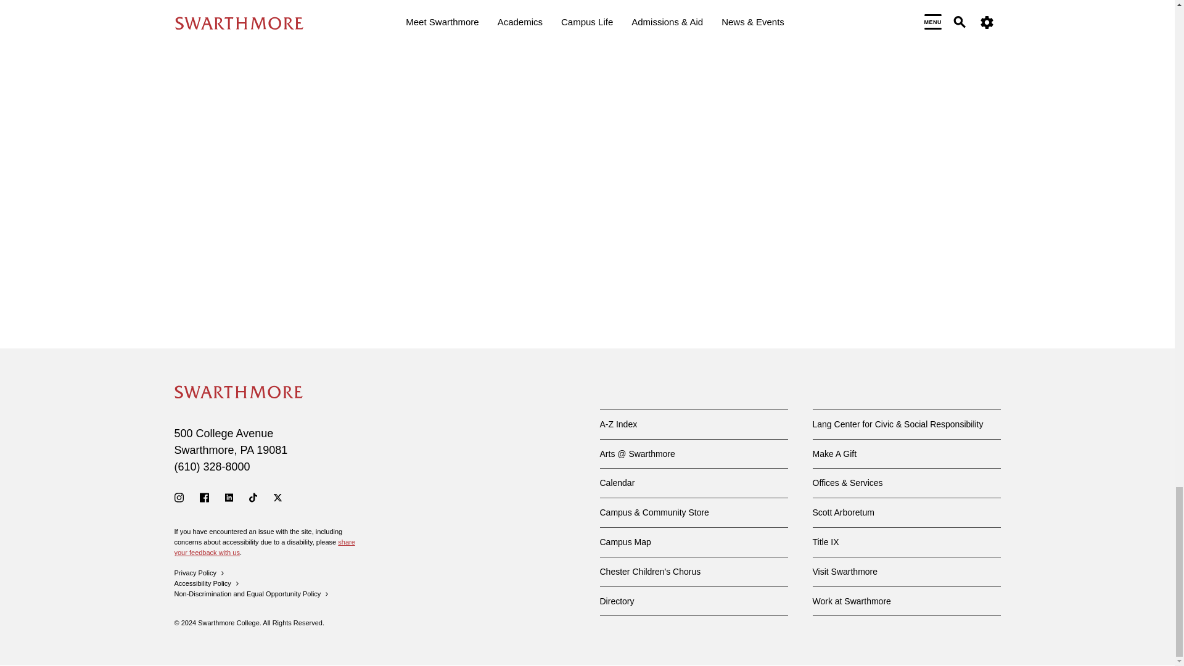 This screenshot has width=1184, height=666. What do you see at coordinates (247, 450) in the screenshot?
I see `Pennsylvania` at bounding box center [247, 450].